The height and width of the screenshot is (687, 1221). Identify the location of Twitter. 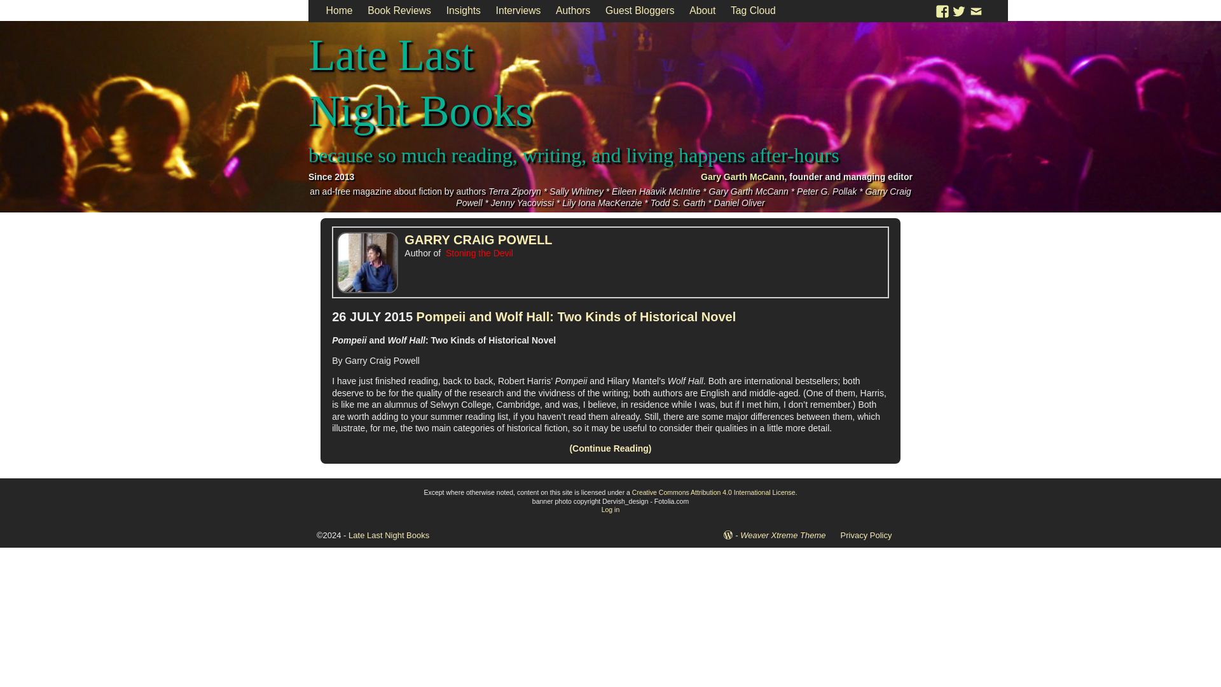
(959, 10).